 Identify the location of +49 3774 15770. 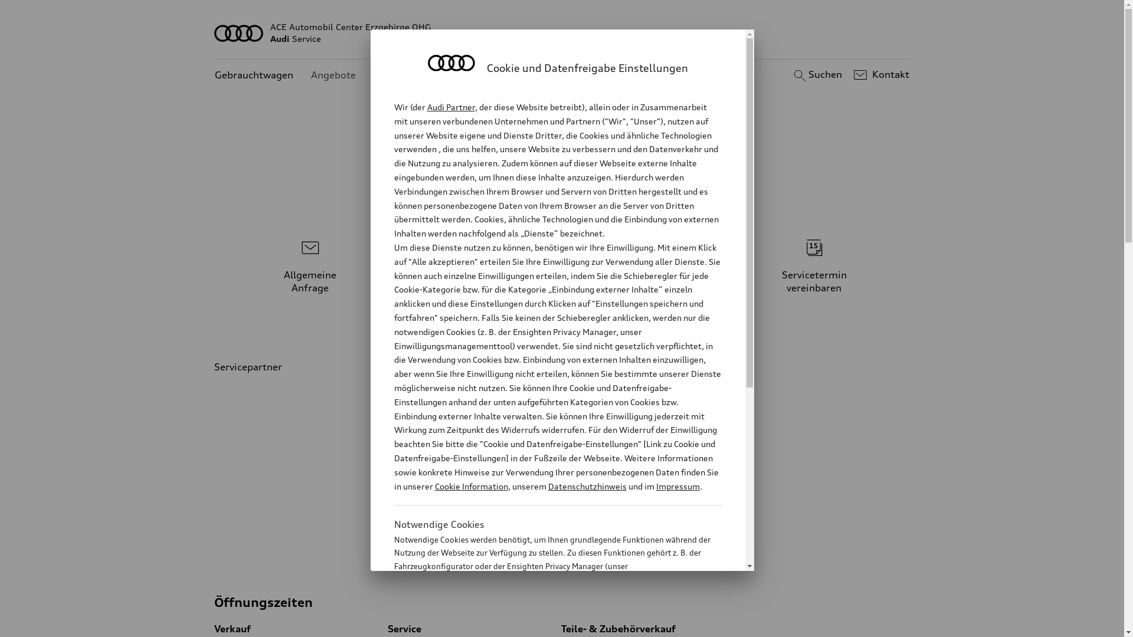
(654, 445).